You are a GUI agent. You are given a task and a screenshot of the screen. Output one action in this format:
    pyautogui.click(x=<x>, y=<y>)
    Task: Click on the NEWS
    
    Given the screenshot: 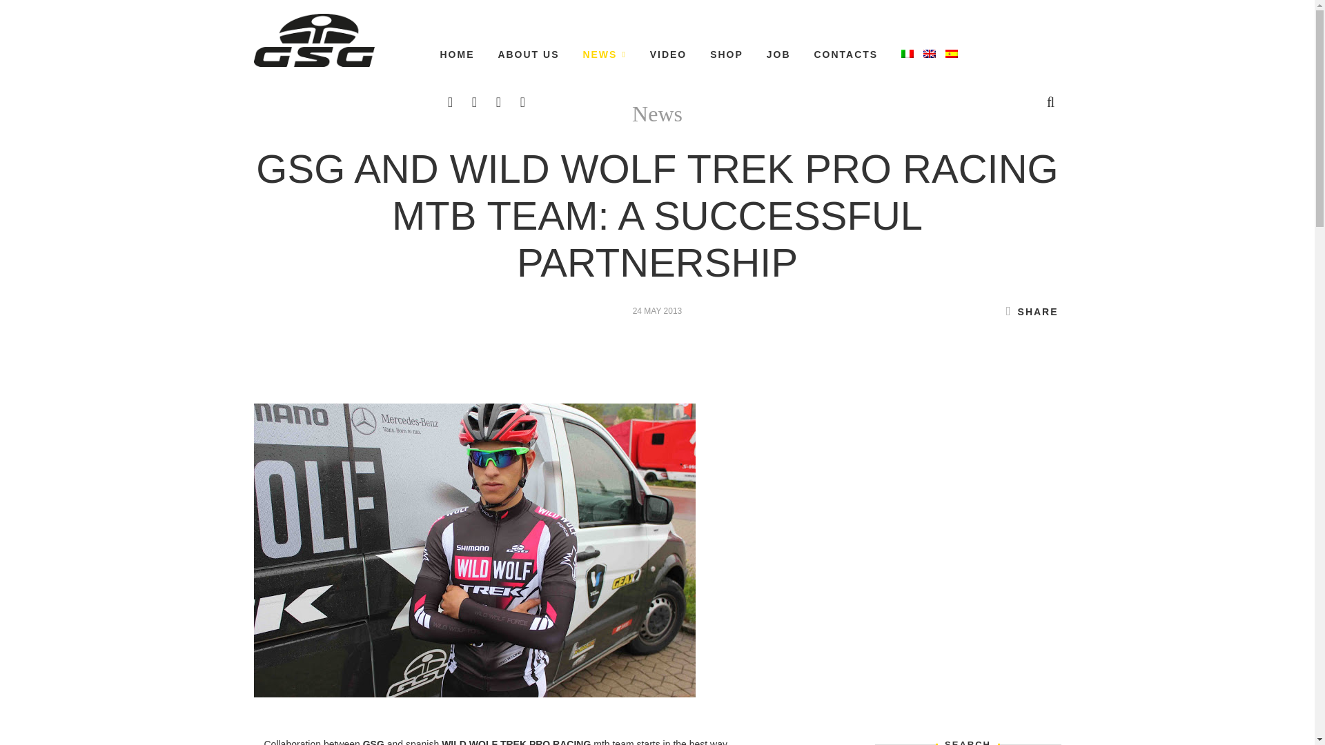 What is the action you would take?
    pyautogui.click(x=604, y=54)
    